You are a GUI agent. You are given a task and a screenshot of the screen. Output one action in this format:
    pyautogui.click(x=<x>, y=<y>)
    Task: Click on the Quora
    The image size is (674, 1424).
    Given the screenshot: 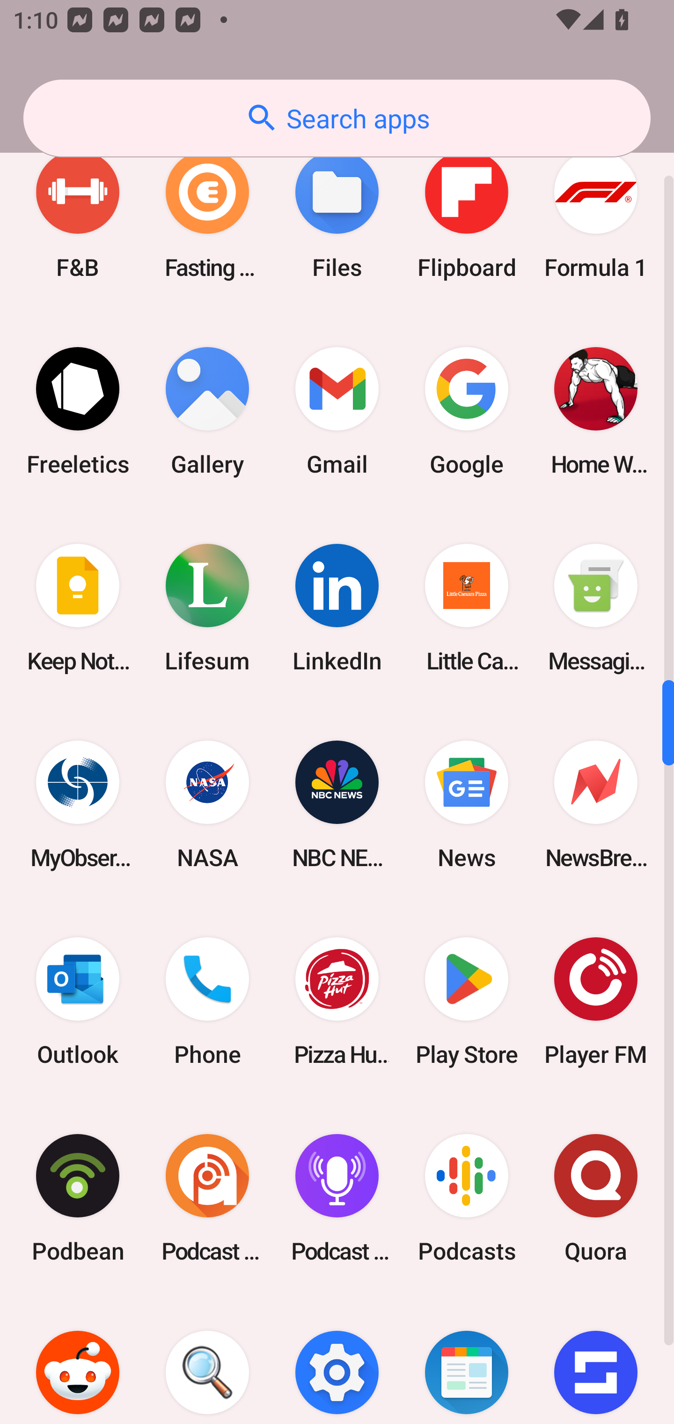 What is the action you would take?
    pyautogui.click(x=596, y=1198)
    